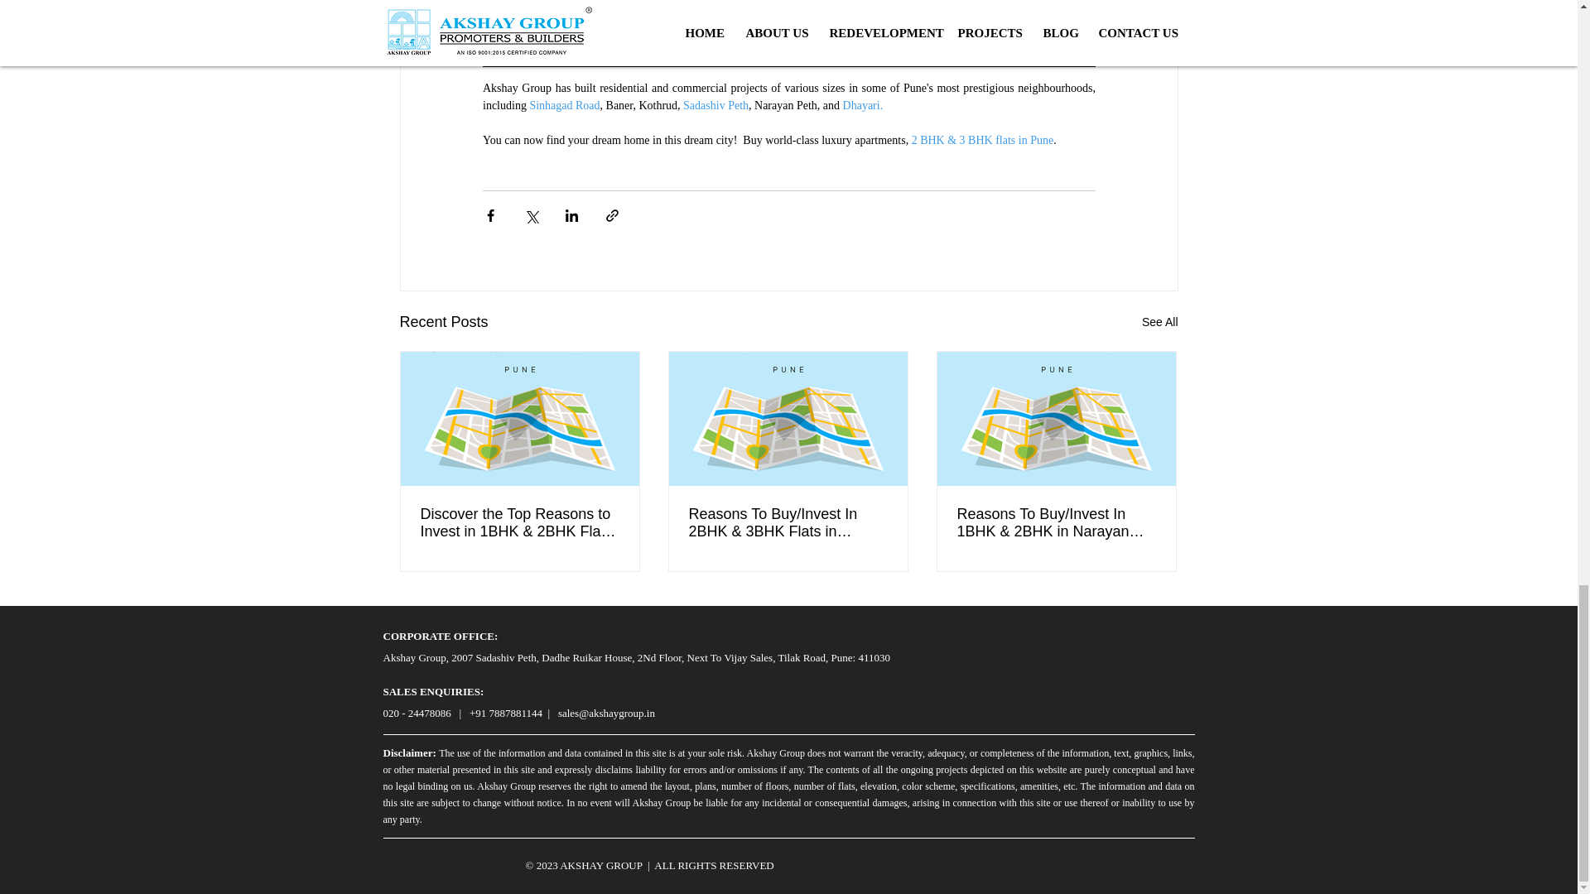  What do you see at coordinates (564, 105) in the screenshot?
I see `Sinhagad Road` at bounding box center [564, 105].